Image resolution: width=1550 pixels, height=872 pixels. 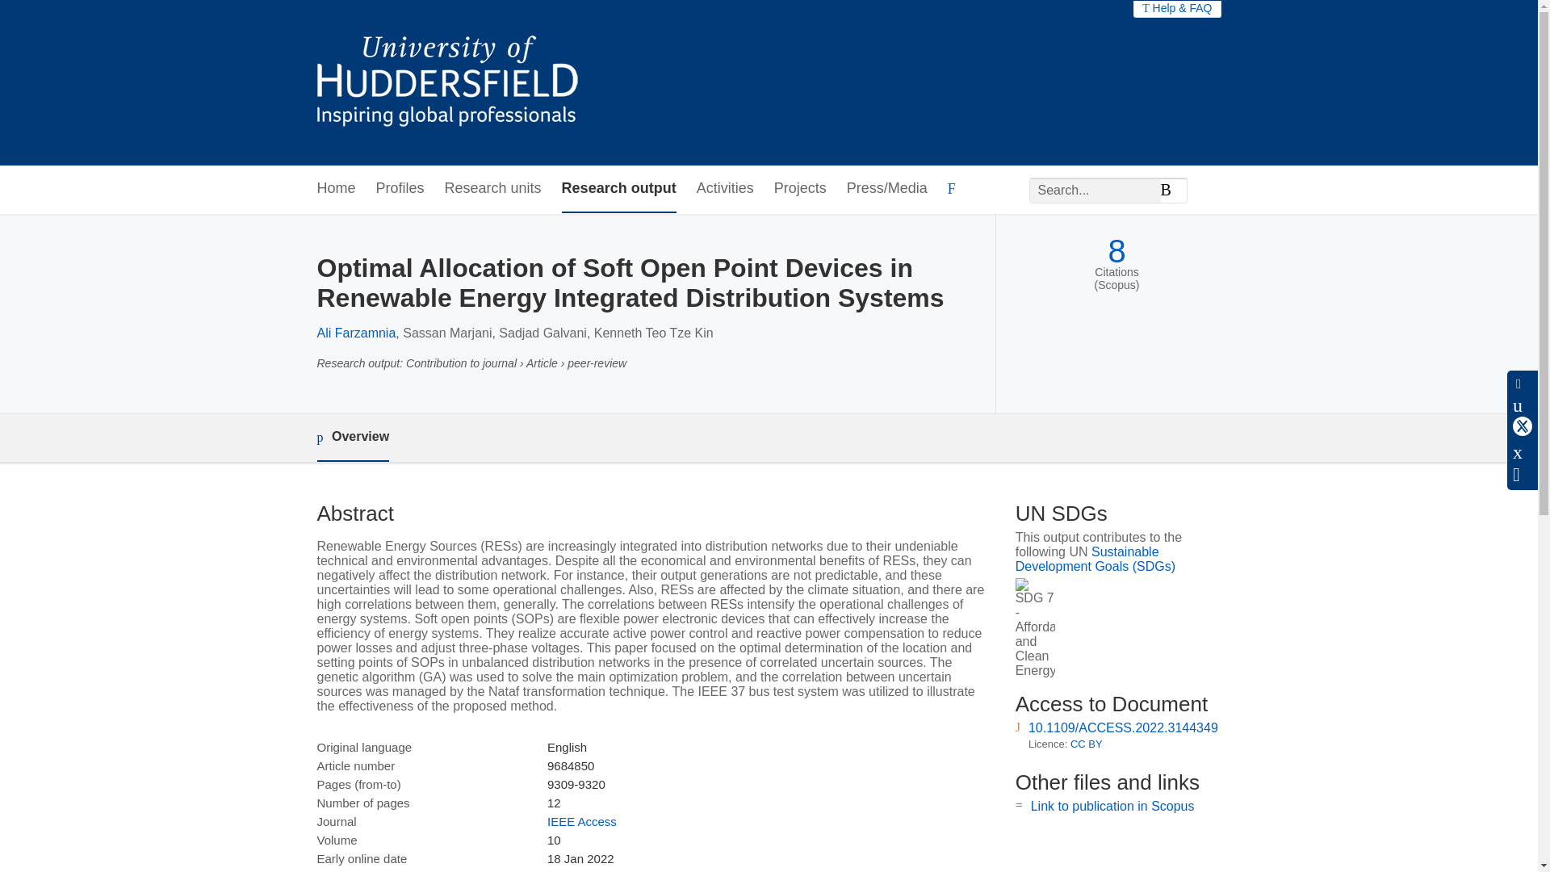 What do you see at coordinates (618, 189) in the screenshot?
I see `Research output` at bounding box center [618, 189].